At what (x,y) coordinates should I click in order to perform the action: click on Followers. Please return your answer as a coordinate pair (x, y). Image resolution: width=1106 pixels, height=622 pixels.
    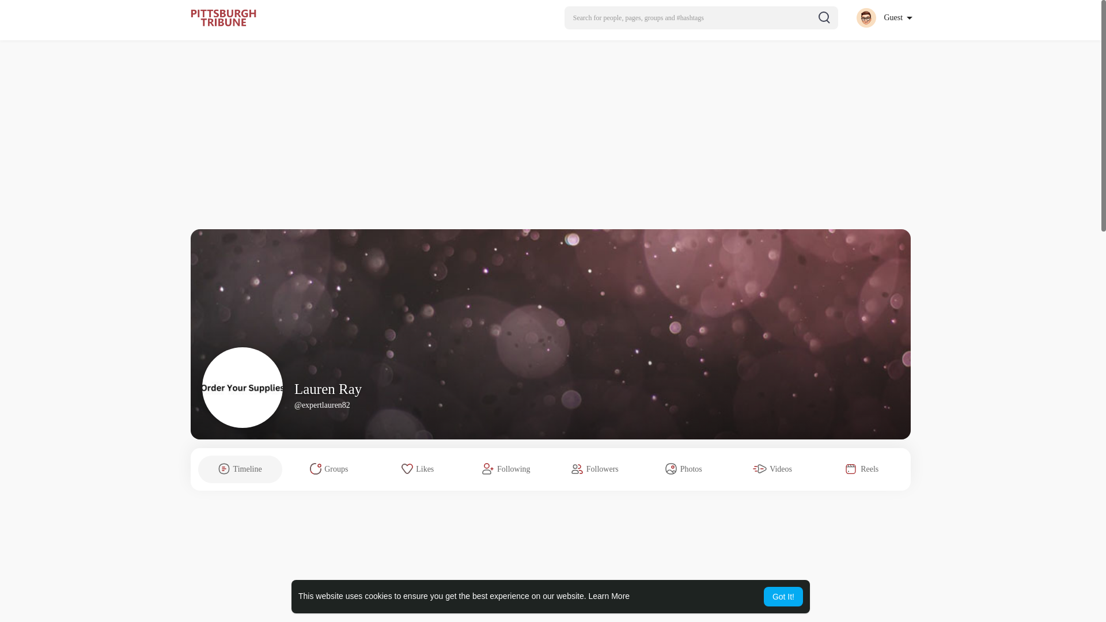
    Looking at the image, I should click on (594, 469).